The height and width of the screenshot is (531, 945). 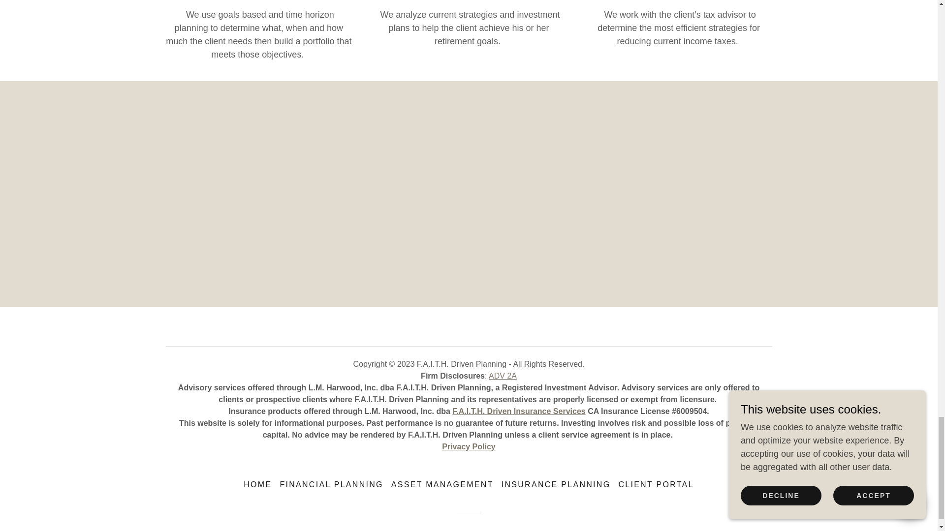 What do you see at coordinates (331, 485) in the screenshot?
I see `FINANCIAL PLANNING` at bounding box center [331, 485].